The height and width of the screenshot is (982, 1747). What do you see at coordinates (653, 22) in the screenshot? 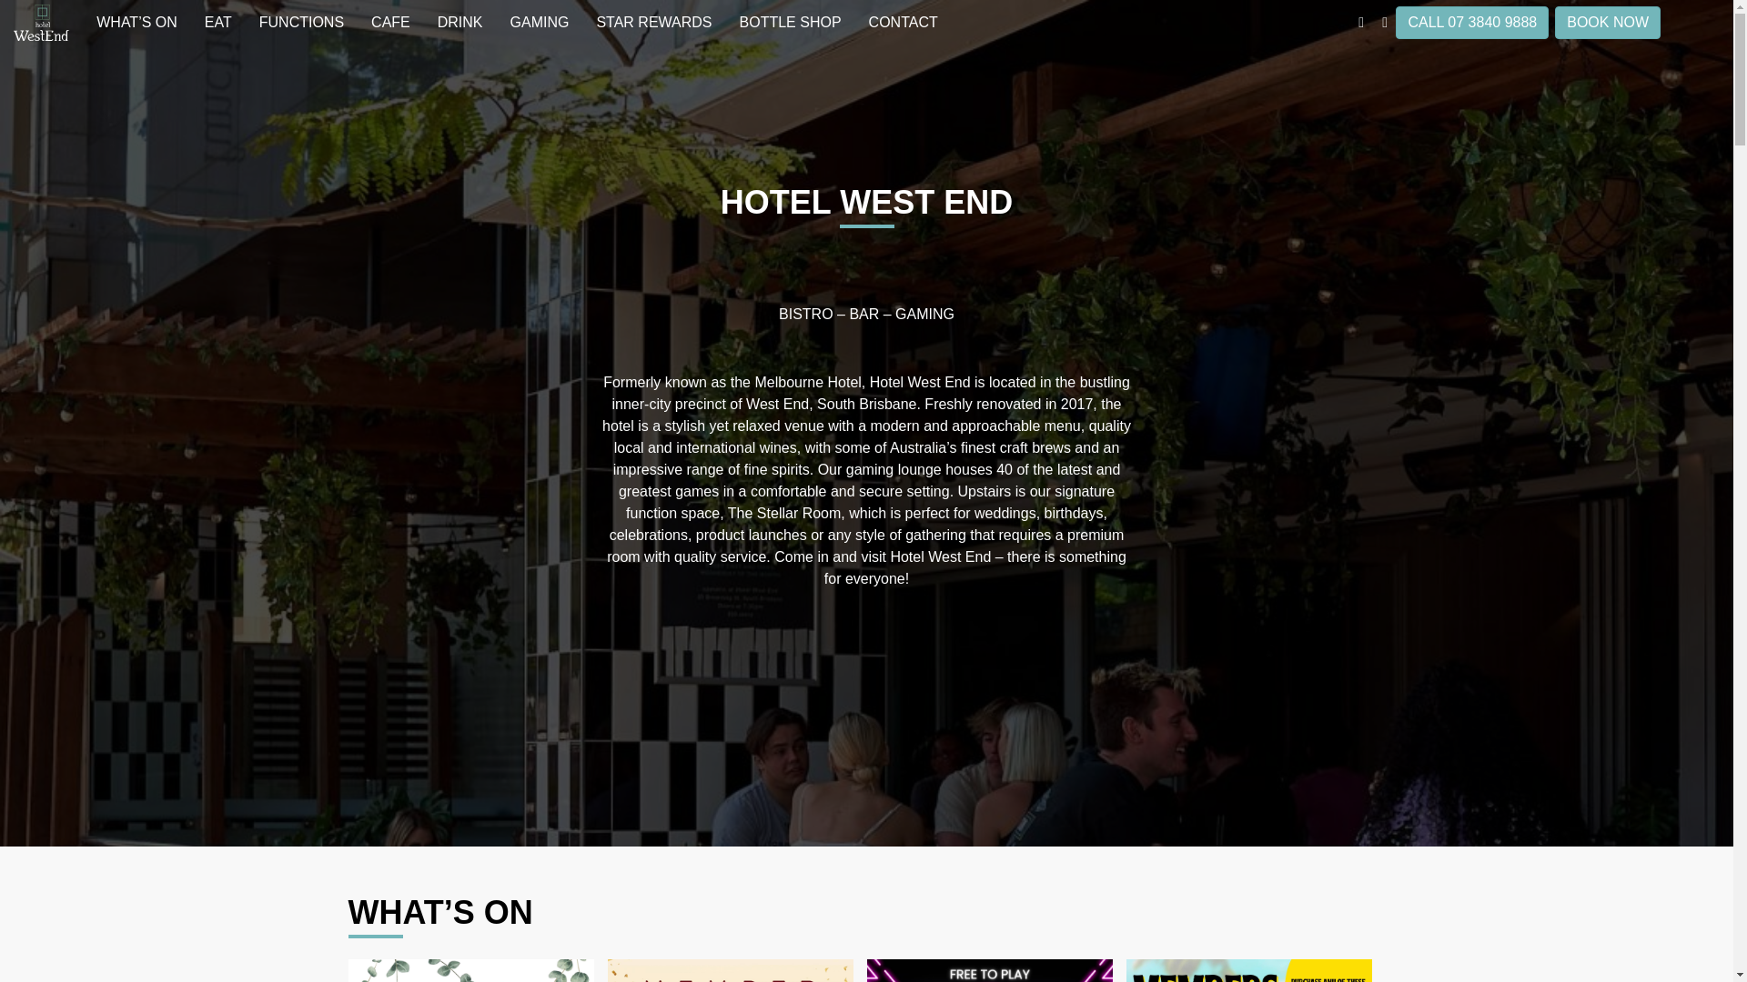
I see `STAR REWARDS` at bounding box center [653, 22].